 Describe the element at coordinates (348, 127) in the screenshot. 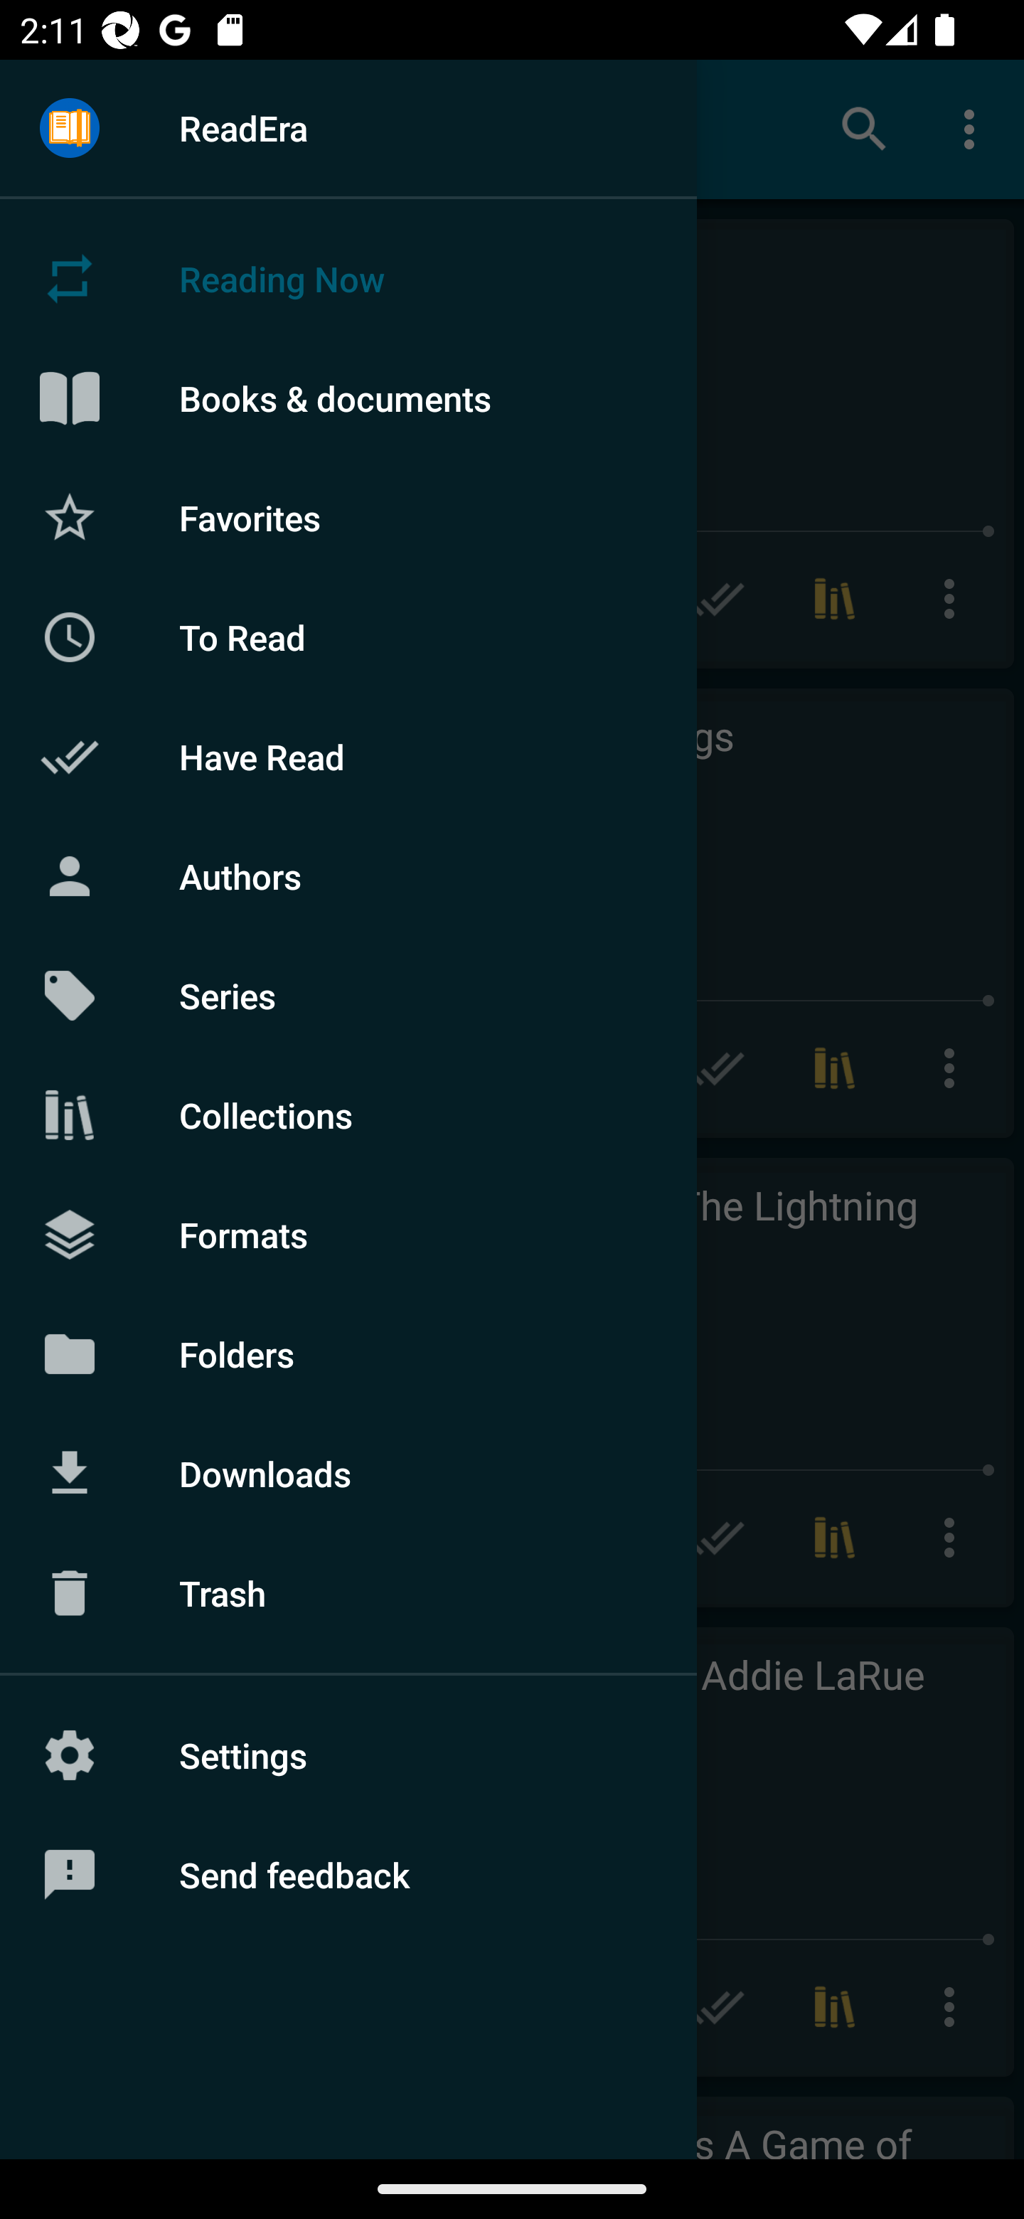

I see `ReadEra` at that location.